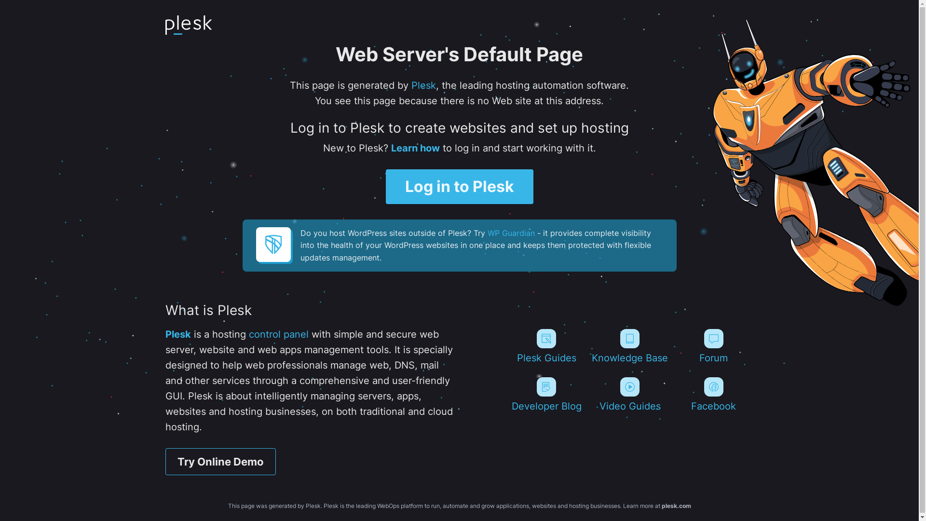 Image resolution: width=926 pixels, height=521 pixels. Describe the element at coordinates (177, 334) in the screenshot. I see `Plesk` at that location.